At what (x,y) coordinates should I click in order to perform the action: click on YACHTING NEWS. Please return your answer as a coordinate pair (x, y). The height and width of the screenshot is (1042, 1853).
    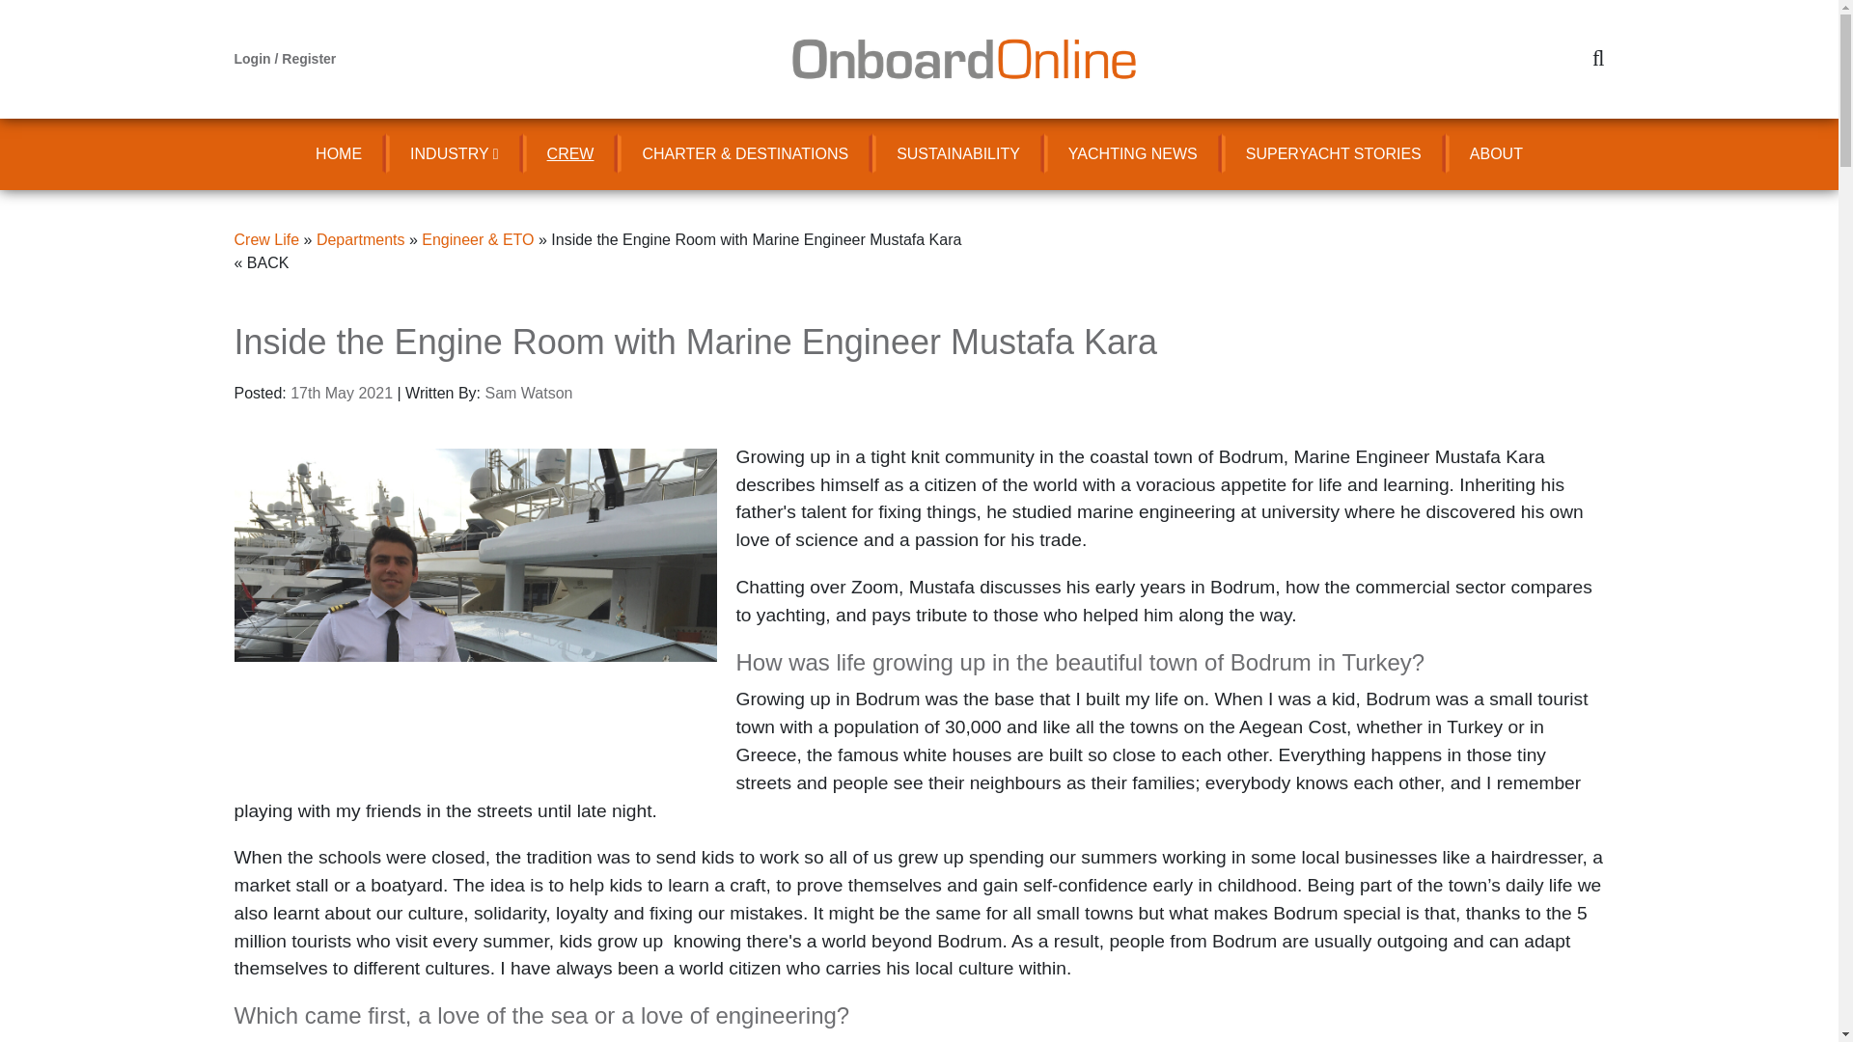
    Looking at the image, I should click on (1133, 154).